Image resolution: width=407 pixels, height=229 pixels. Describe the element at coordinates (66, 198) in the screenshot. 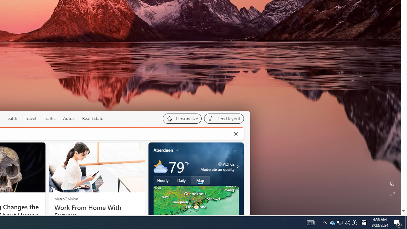

I see `MetroOpinion` at that location.